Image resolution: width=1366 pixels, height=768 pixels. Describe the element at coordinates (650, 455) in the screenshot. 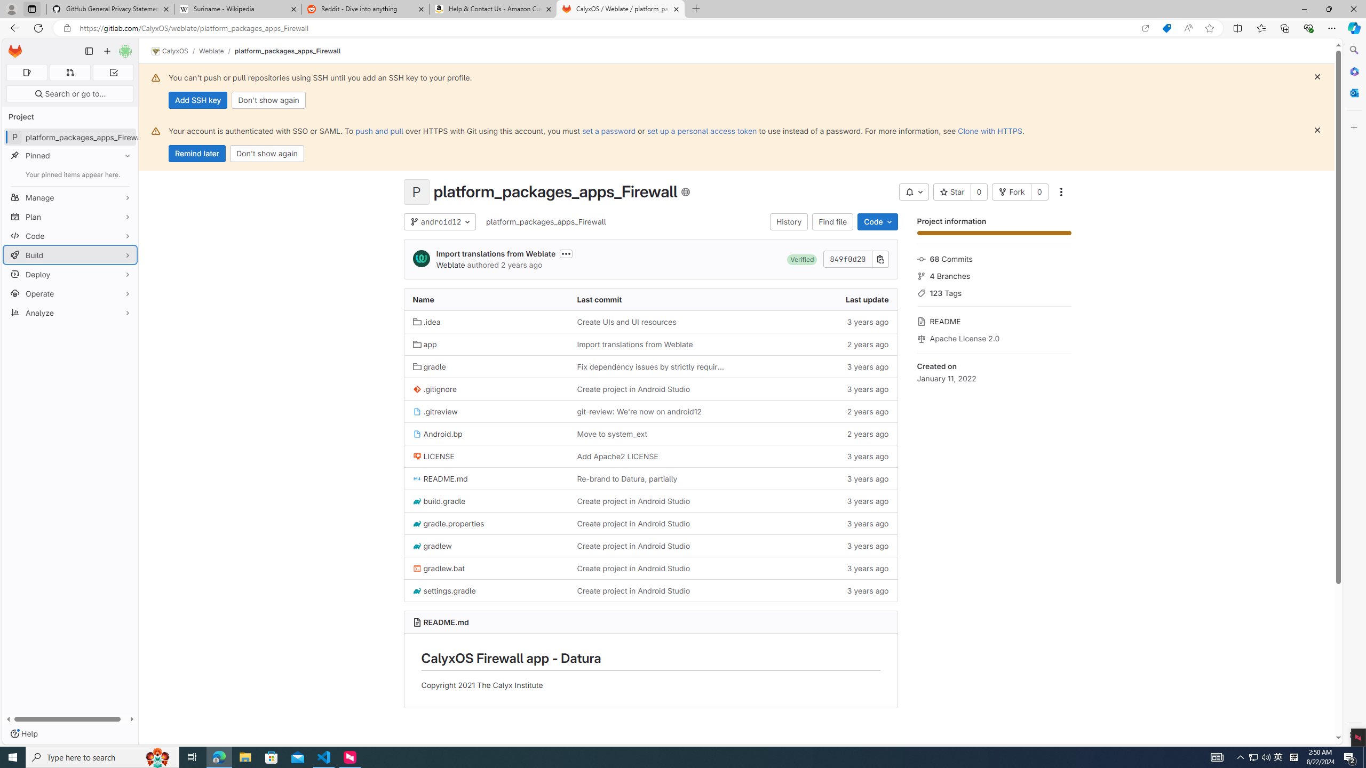

I see `Add Apache2 LICENSE` at that location.